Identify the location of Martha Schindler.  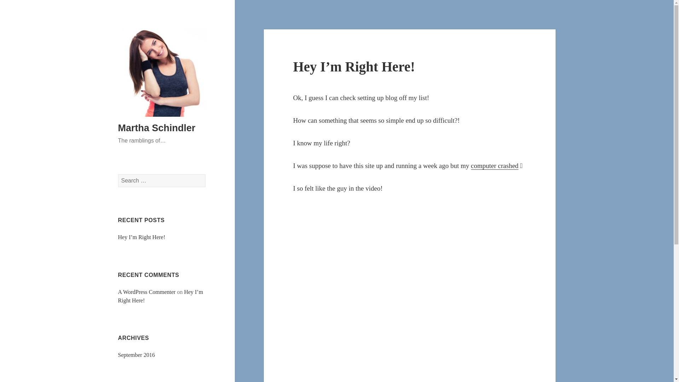
(157, 128).